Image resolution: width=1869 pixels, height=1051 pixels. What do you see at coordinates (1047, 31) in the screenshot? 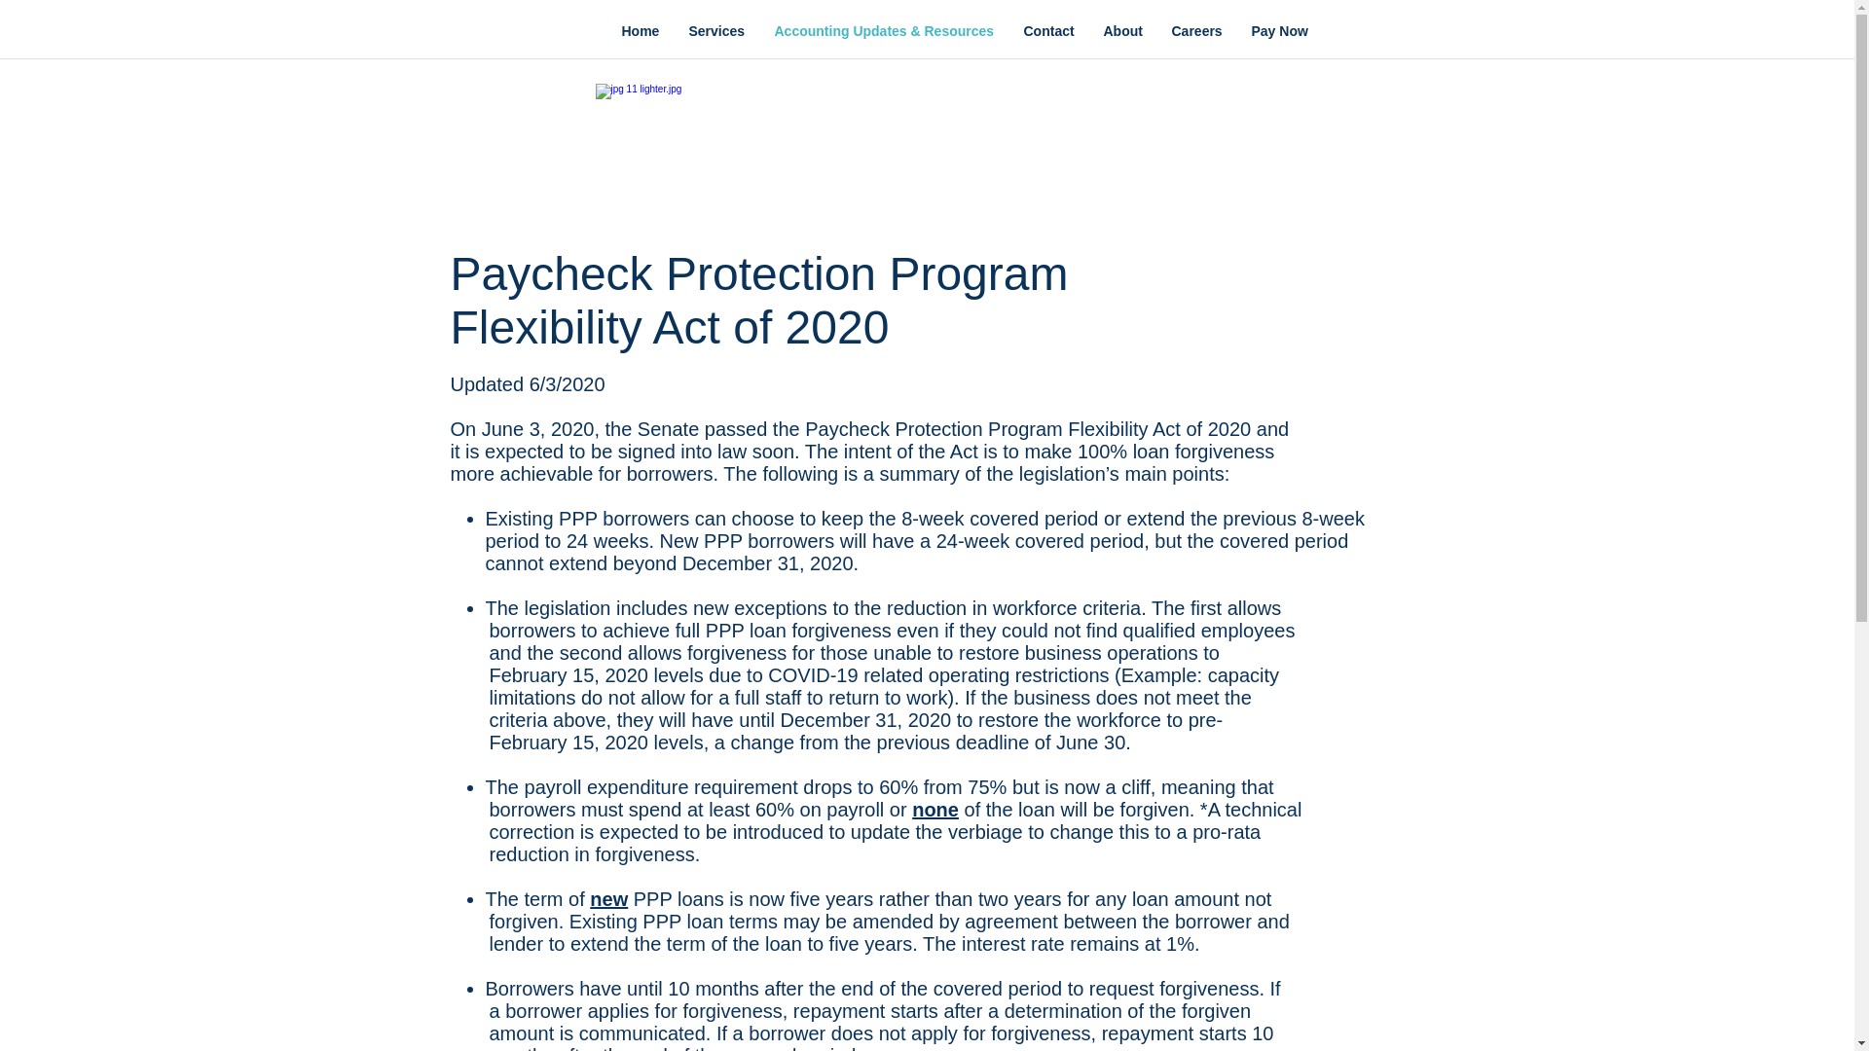
I see `Contact` at bounding box center [1047, 31].